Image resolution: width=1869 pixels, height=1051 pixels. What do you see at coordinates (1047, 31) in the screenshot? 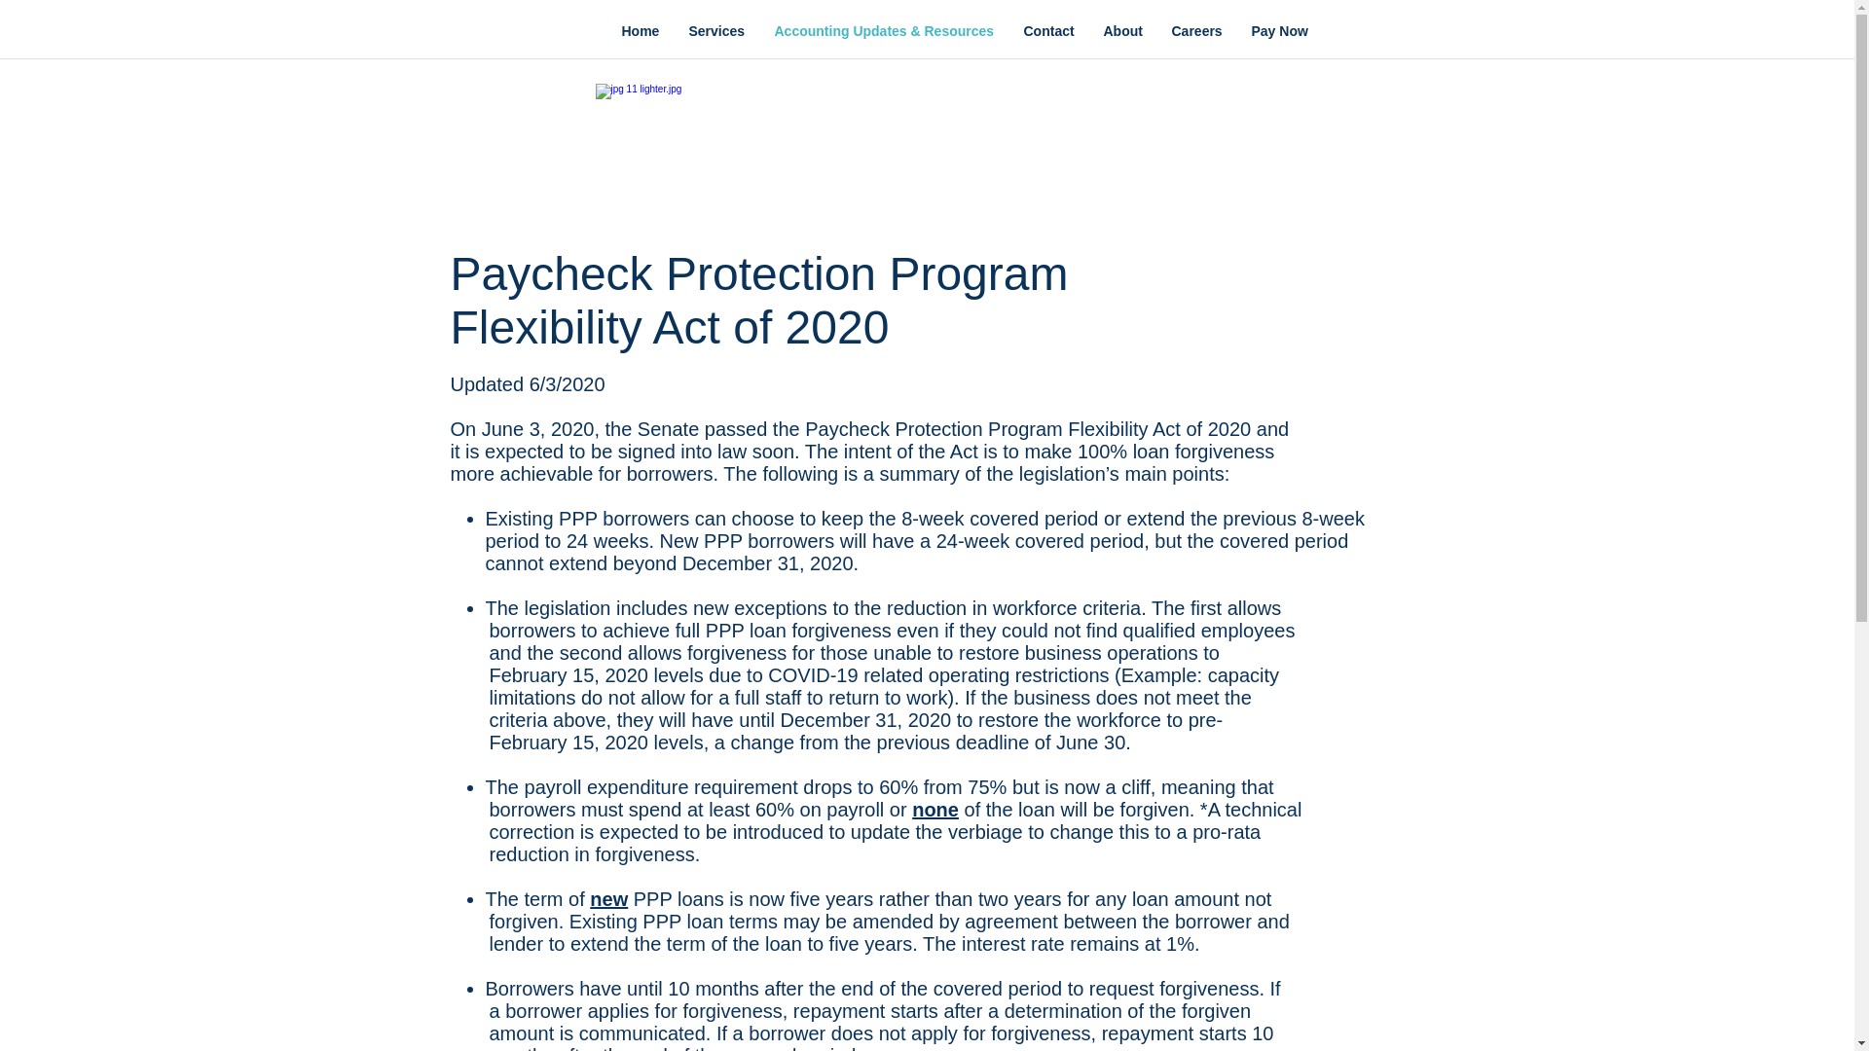
I see `Contact` at bounding box center [1047, 31].